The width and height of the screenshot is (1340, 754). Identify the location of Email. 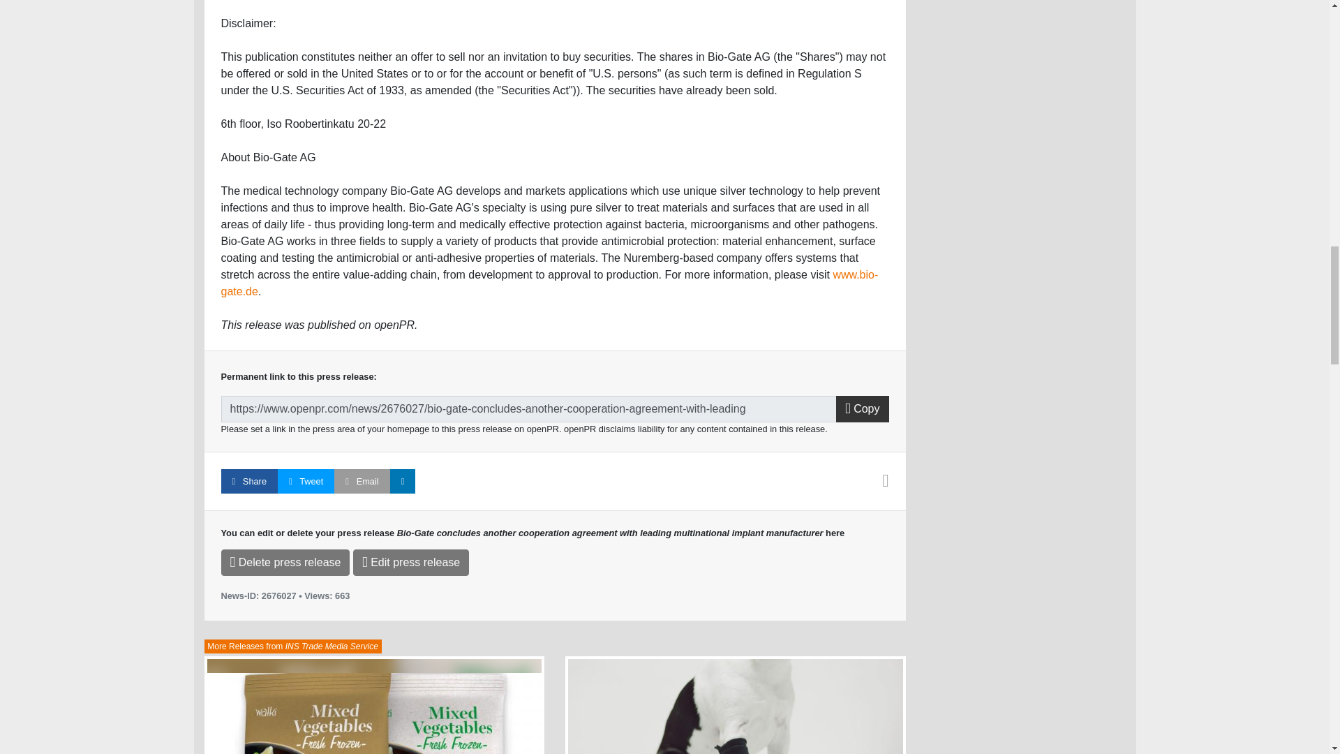
(362, 481).